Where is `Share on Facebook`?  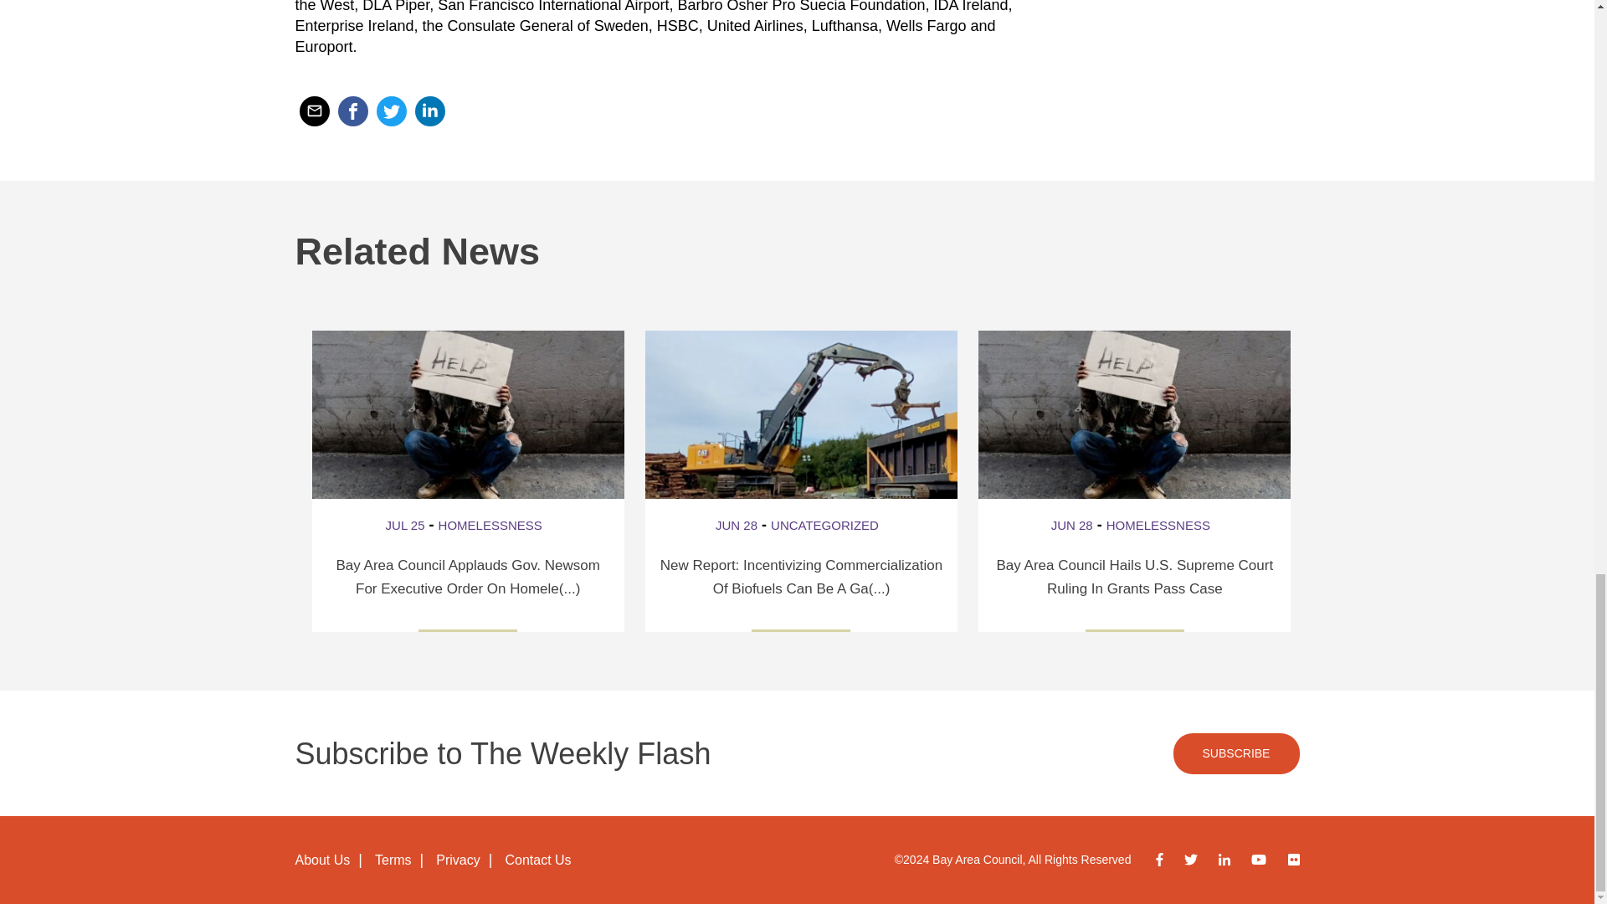
Share on Facebook is located at coordinates (352, 110).